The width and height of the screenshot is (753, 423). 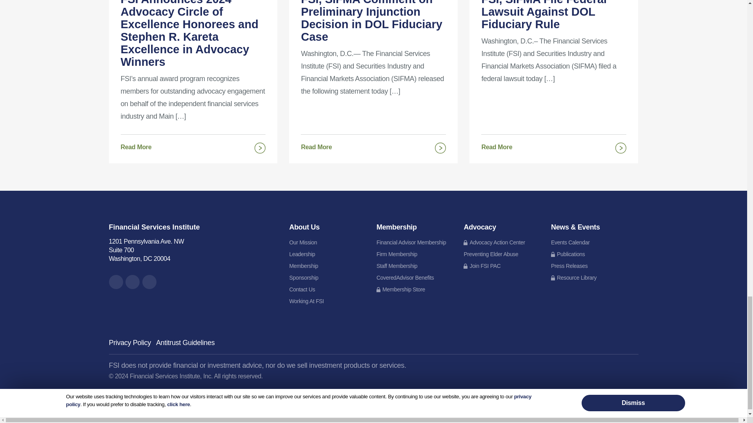 I want to click on Read Article, so click(x=554, y=146).